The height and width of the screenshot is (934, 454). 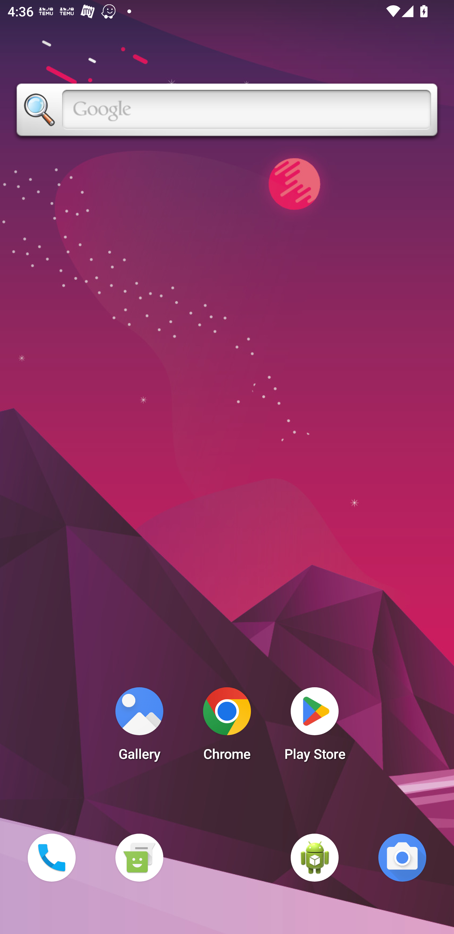 What do you see at coordinates (402, 857) in the screenshot?
I see `Camera` at bounding box center [402, 857].